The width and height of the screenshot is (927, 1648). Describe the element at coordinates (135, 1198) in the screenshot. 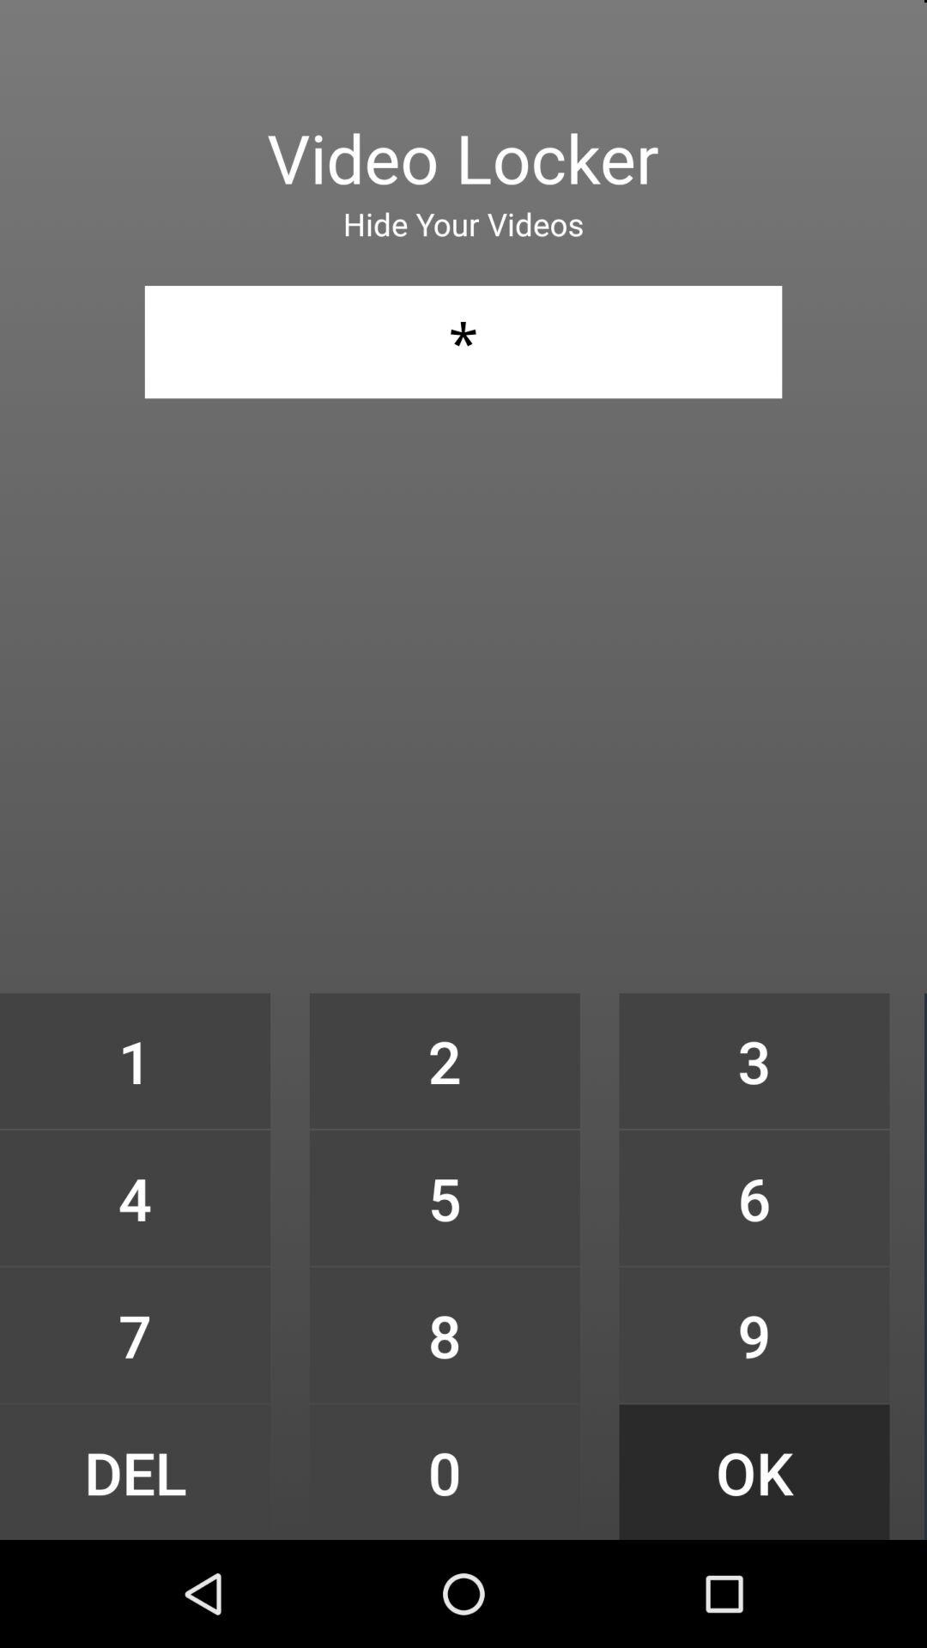

I see `click the icon above the 7 icon` at that location.